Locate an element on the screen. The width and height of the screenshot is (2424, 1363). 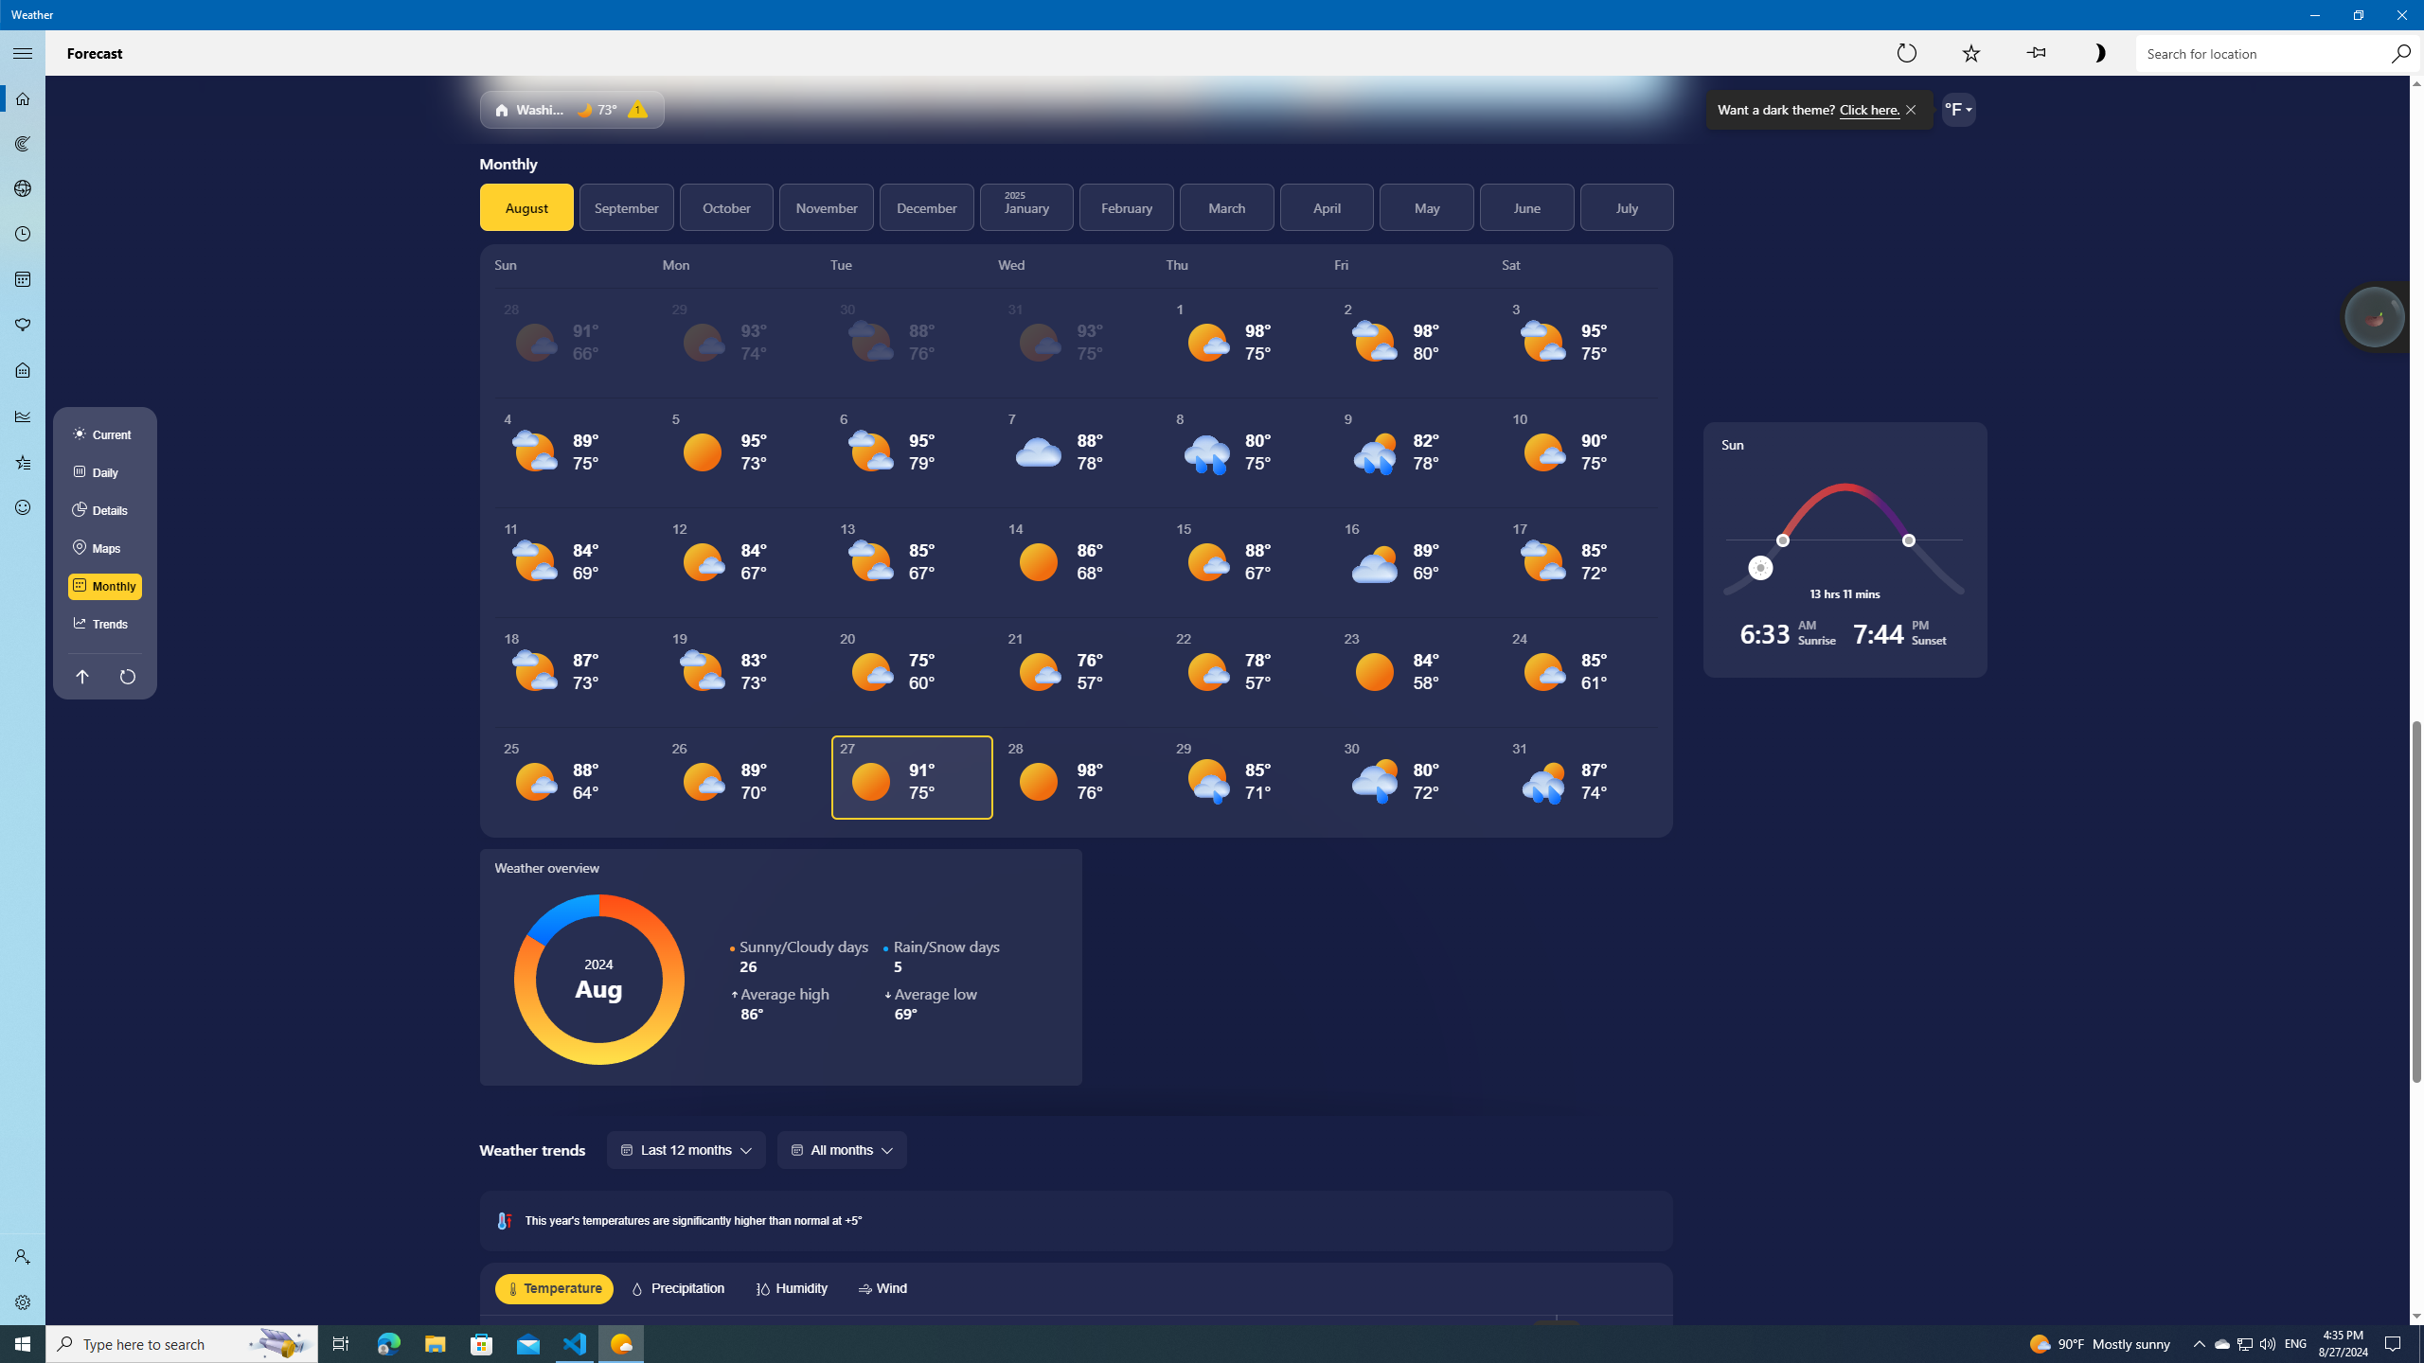
Send Feedback - Not Selected is located at coordinates (23, 507).